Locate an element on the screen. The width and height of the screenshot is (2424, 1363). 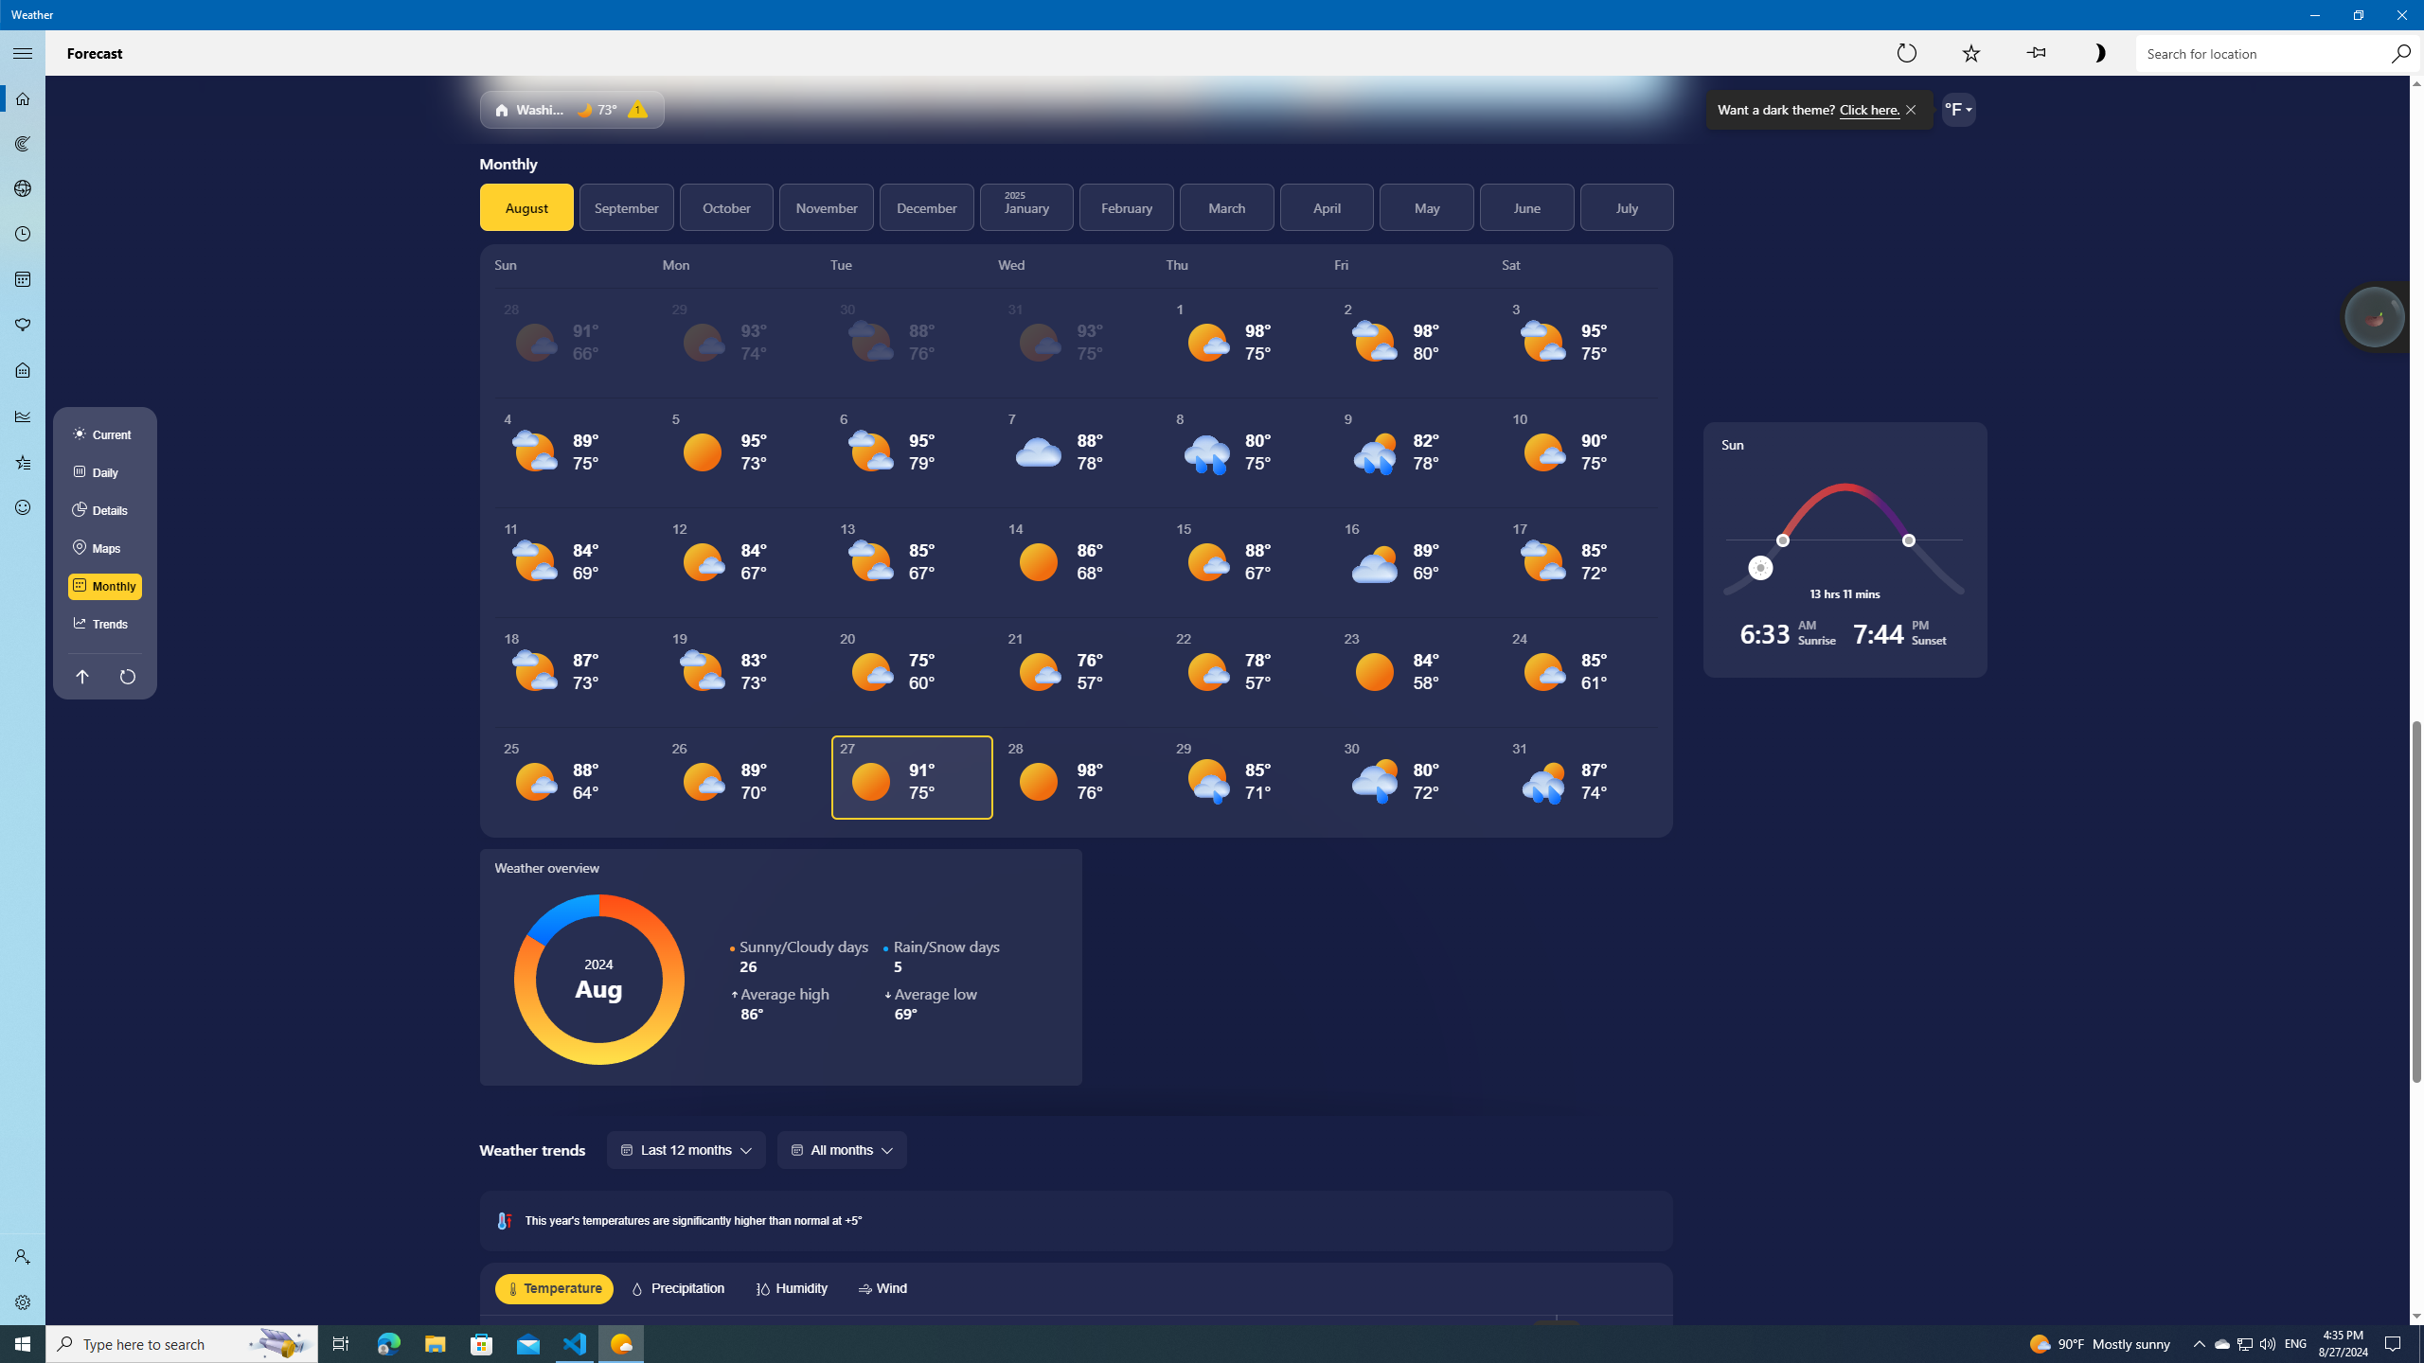
Send Feedback - Not Selected is located at coordinates (23, 507).